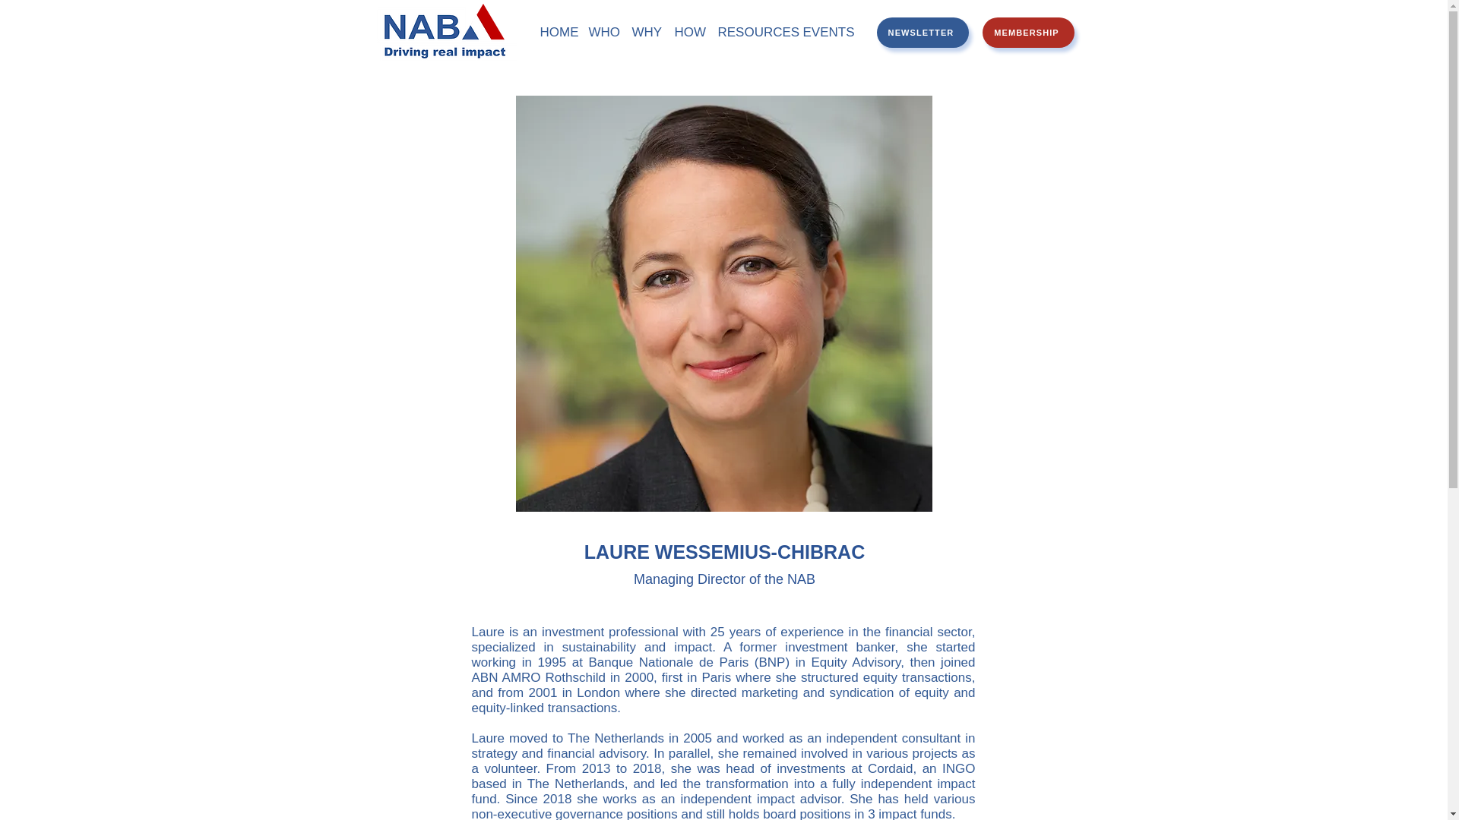 This screenshot has width=1459, height=820. What do you see at coordinates (556, 33) in the screenshot?
I see `HOME` at bounding box center [556, 33].